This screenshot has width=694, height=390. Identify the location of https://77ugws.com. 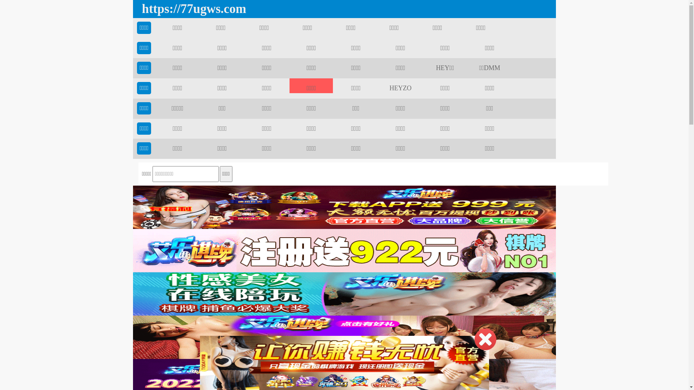
(192, 9).